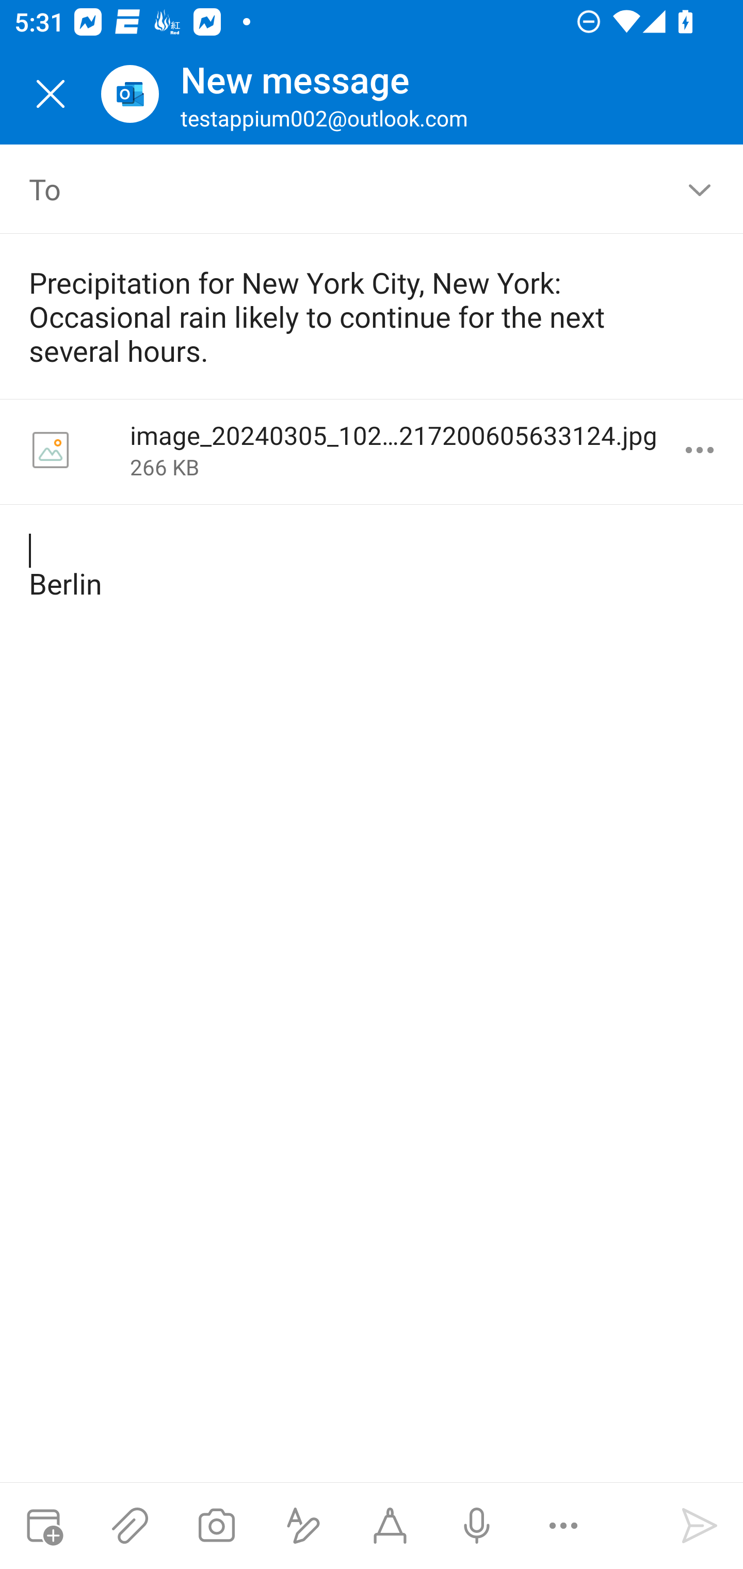 The height and width of the screenshot is (1569, 743). I want to click on Dictation, so click(476, 1526).